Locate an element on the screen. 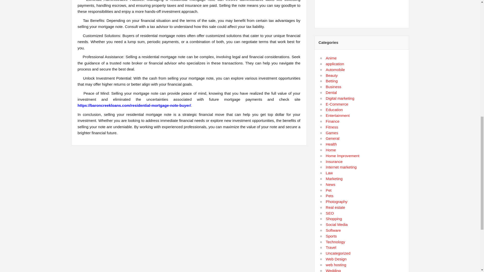 This screenshot has height=272, width=484. Marketing is located at coordinates (334, 179).